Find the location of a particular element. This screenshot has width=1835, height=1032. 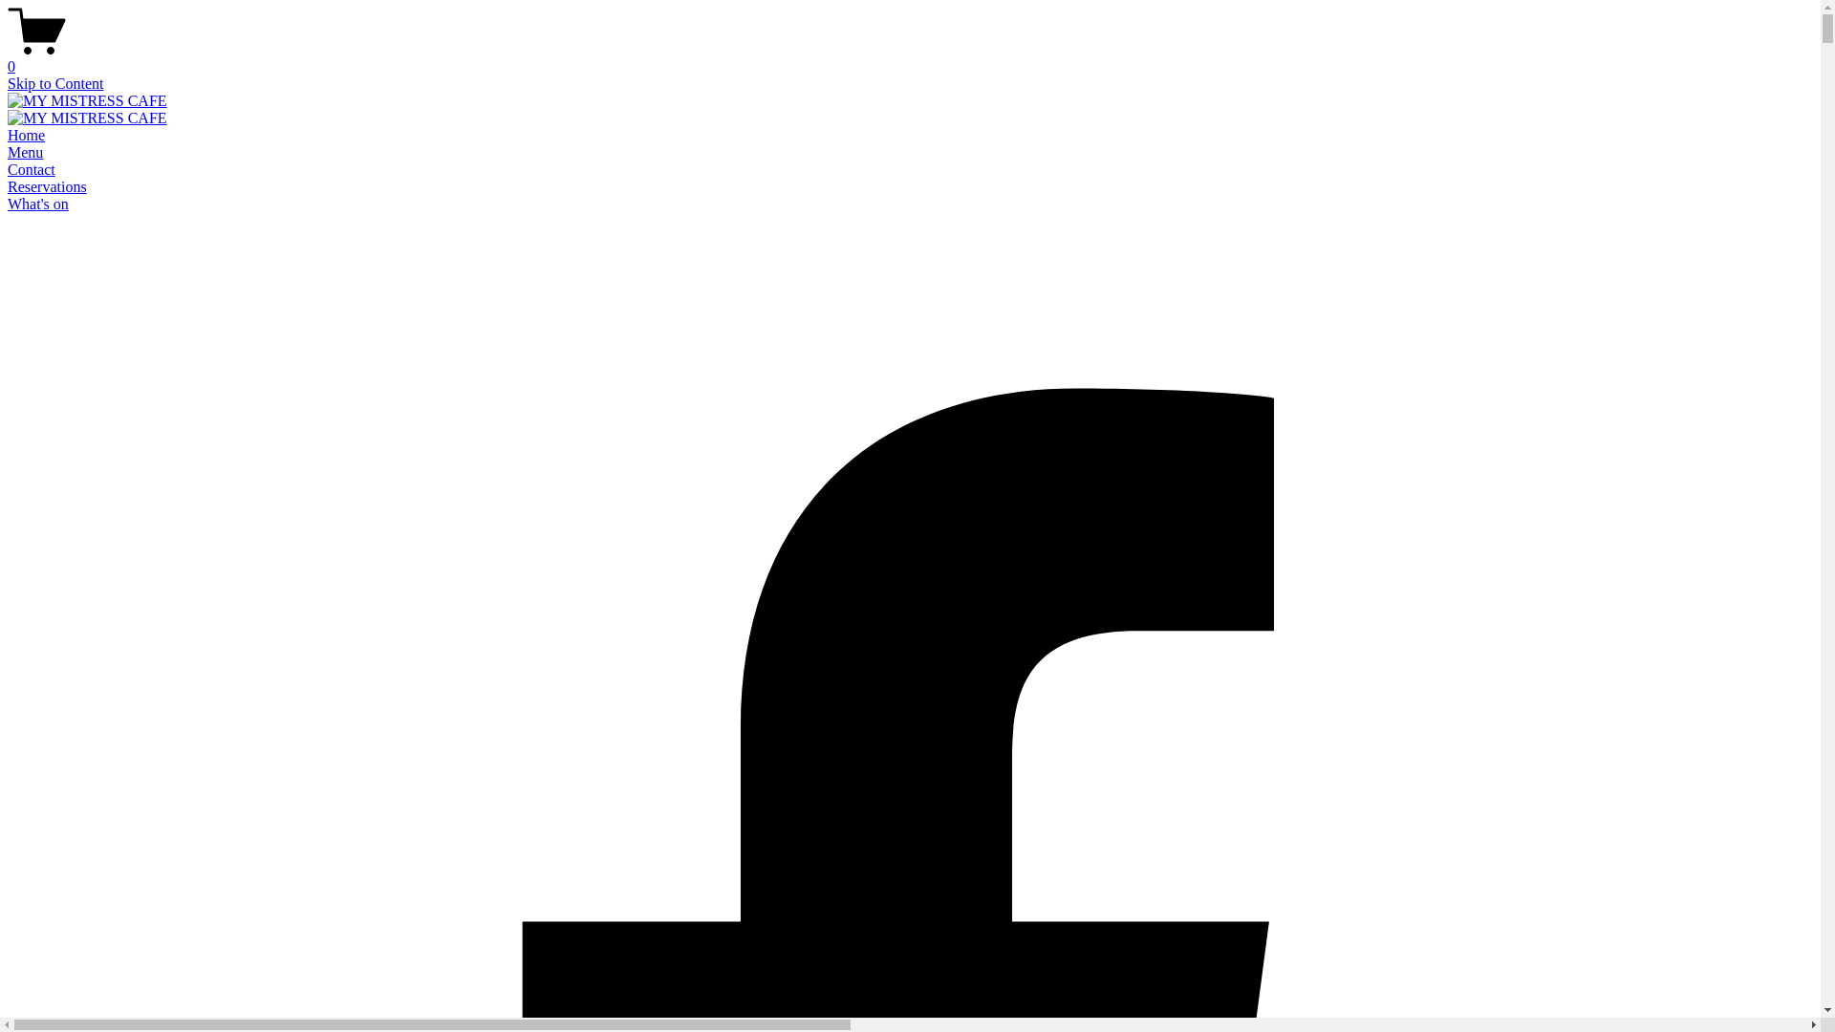

0 is located at coordinates (910, 58).